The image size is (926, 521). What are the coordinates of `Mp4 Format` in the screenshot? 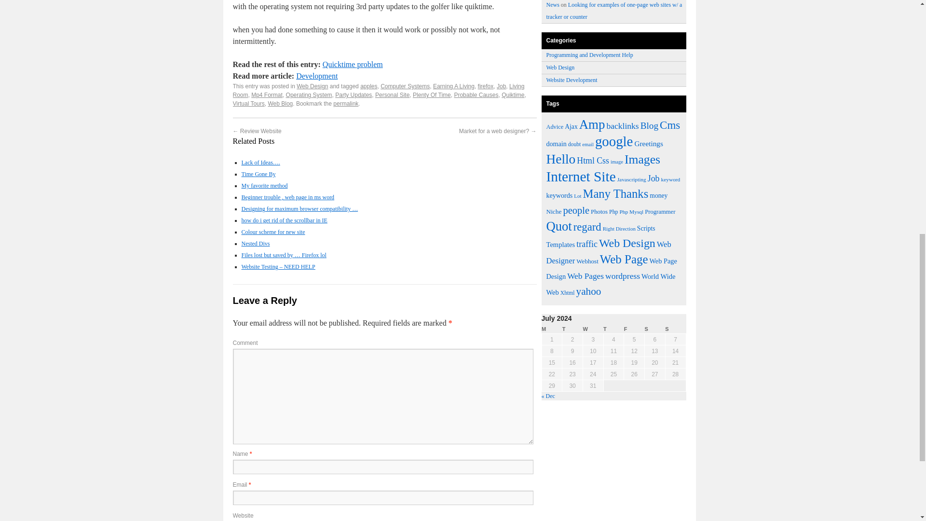 It's located at (266, 95).